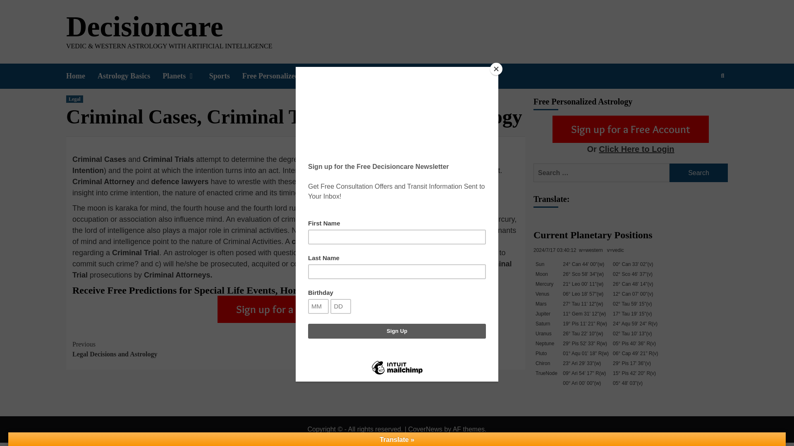 This screenshot has height=446, width=794. What do you see at coordinates (186, 76) in the screenshot?
I see `Shop` at bounding box center [186, 76].